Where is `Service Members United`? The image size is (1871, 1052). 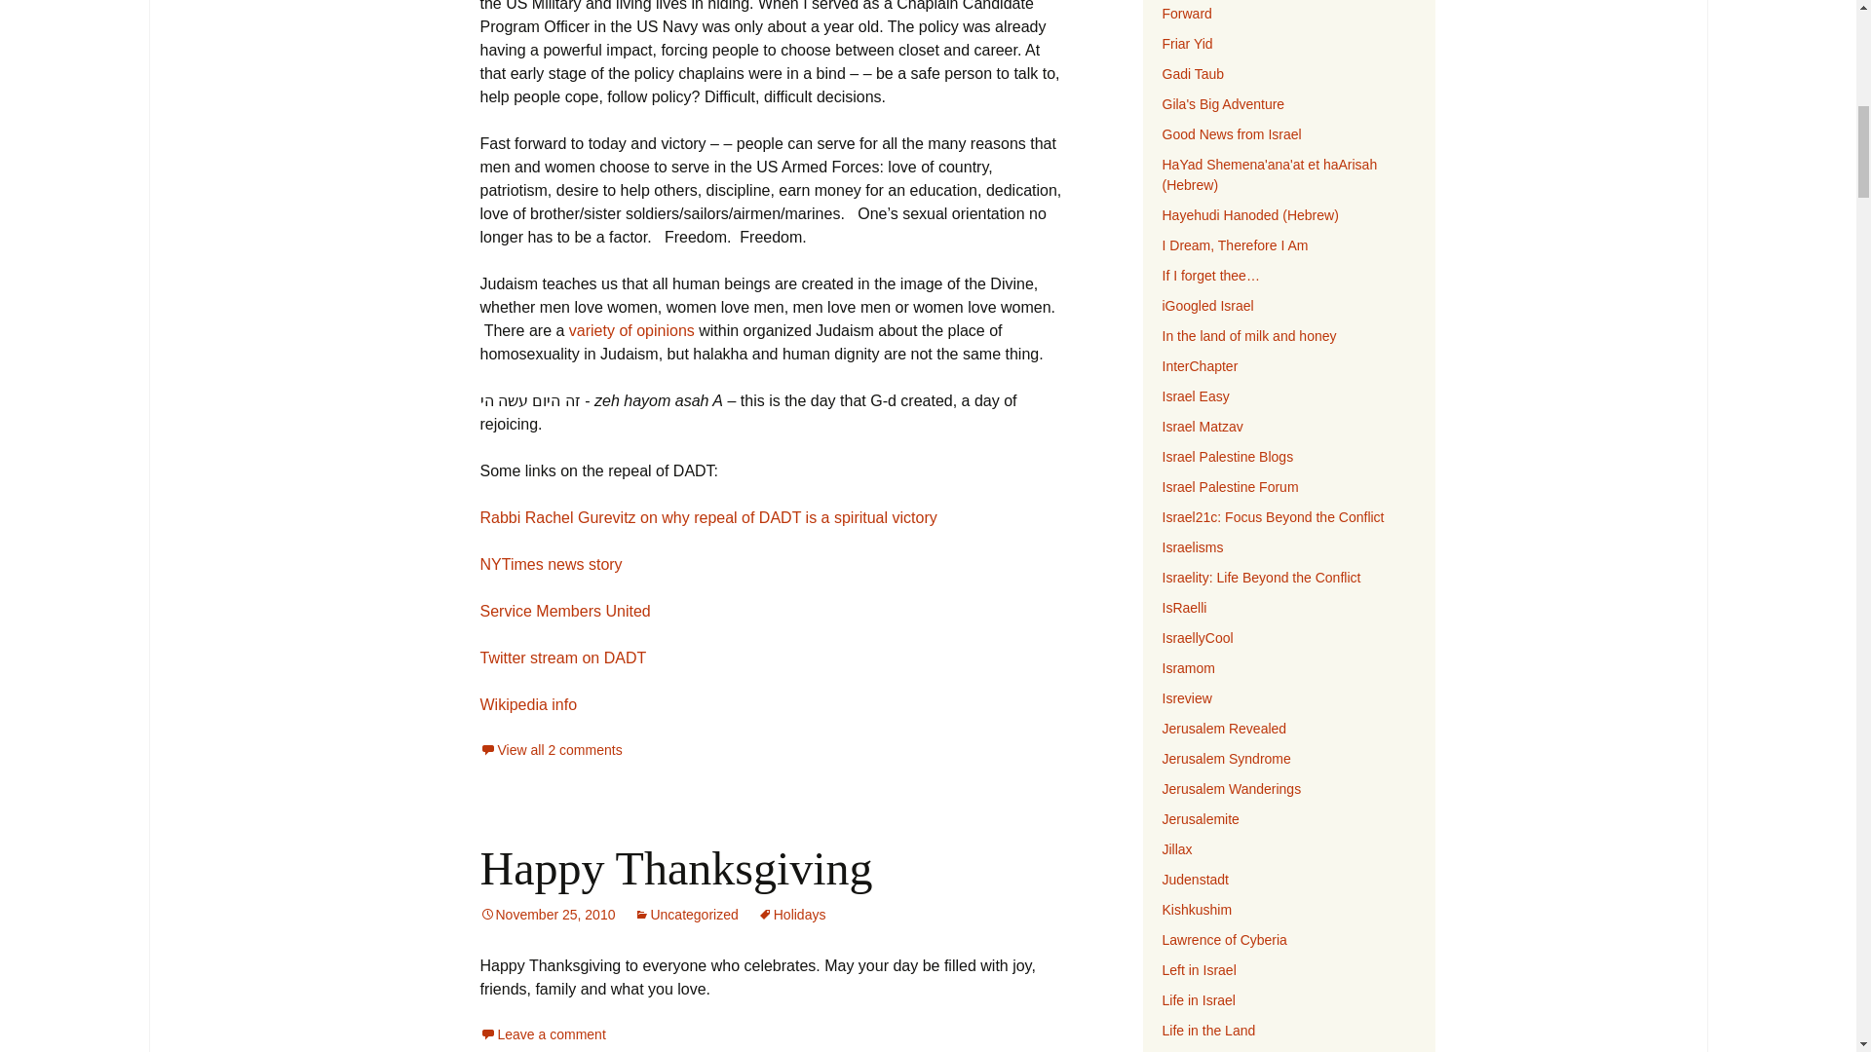 Service Members United is located at coordinates (563, 611).